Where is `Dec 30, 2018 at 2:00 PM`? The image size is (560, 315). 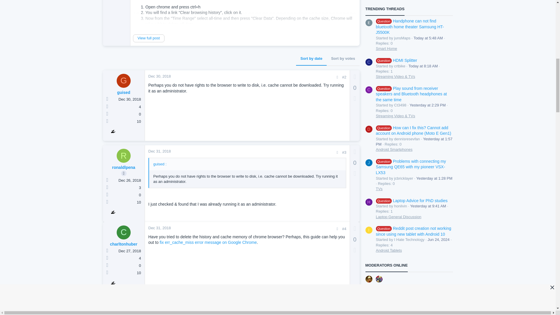
Dec 30, 2018 at 2:00 PM is located at coordinates (159, 76).